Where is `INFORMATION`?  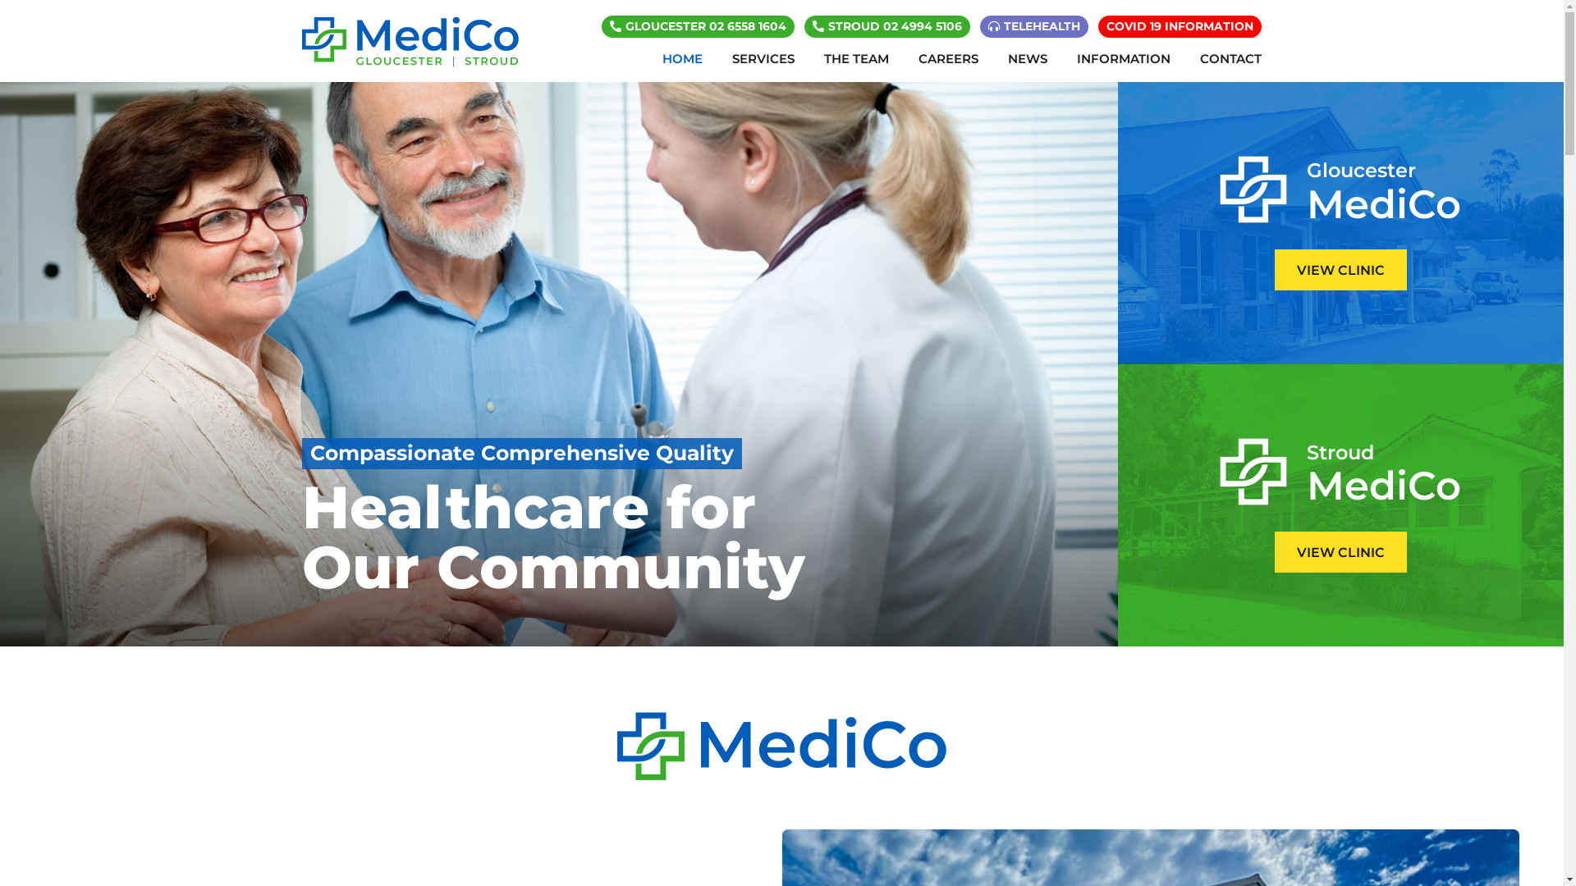 INFORMATION is located at coordinates (1124, 59).